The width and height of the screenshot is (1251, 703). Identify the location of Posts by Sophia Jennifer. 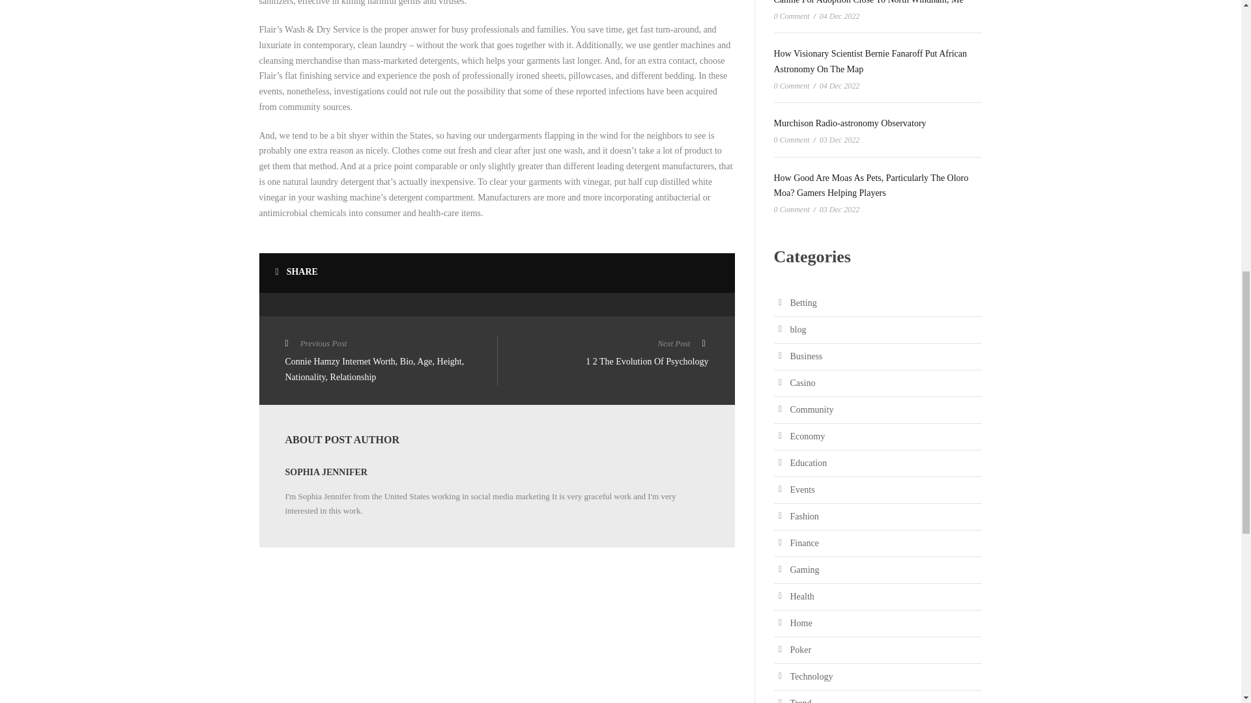
(326, 473).